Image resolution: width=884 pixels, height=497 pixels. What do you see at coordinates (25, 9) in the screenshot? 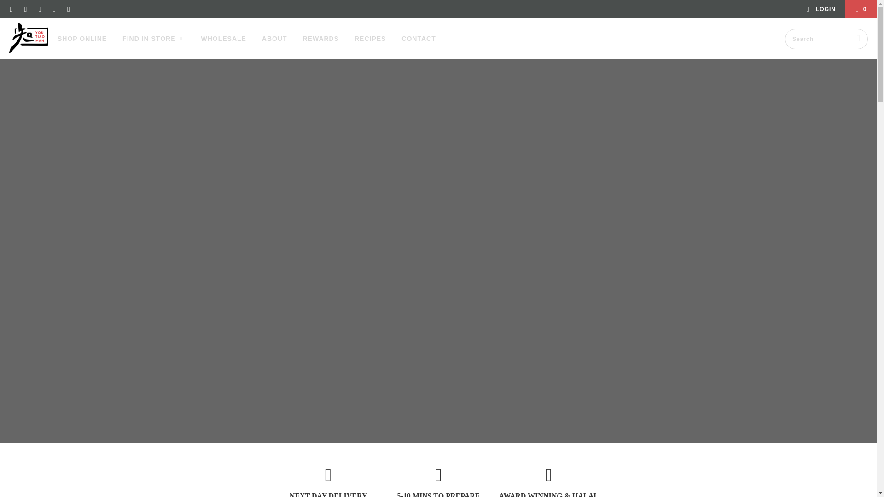
I see `You Tiao Man Pte Ltd on Instagram` at bounding box center [25, 9].